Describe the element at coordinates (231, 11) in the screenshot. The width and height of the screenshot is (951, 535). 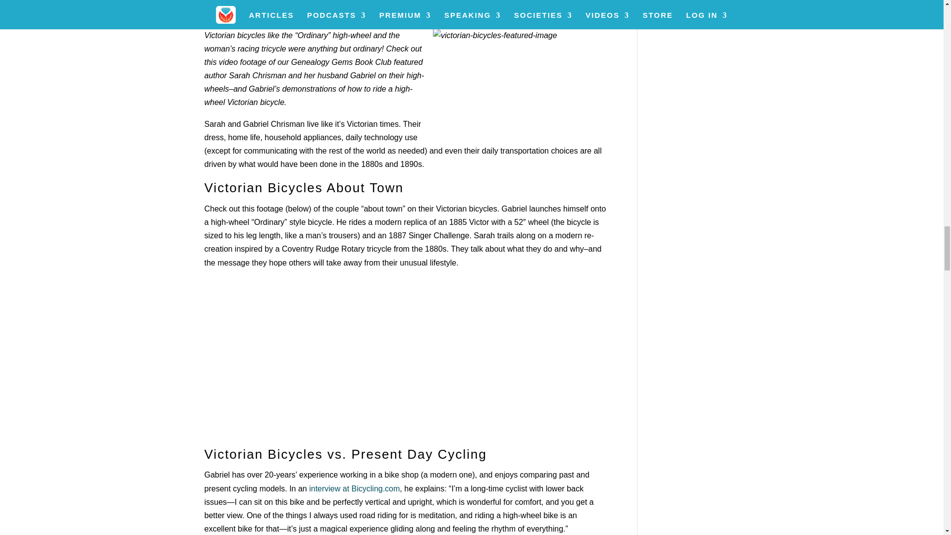
I see `Posts by Lisa Cooke` at that location.